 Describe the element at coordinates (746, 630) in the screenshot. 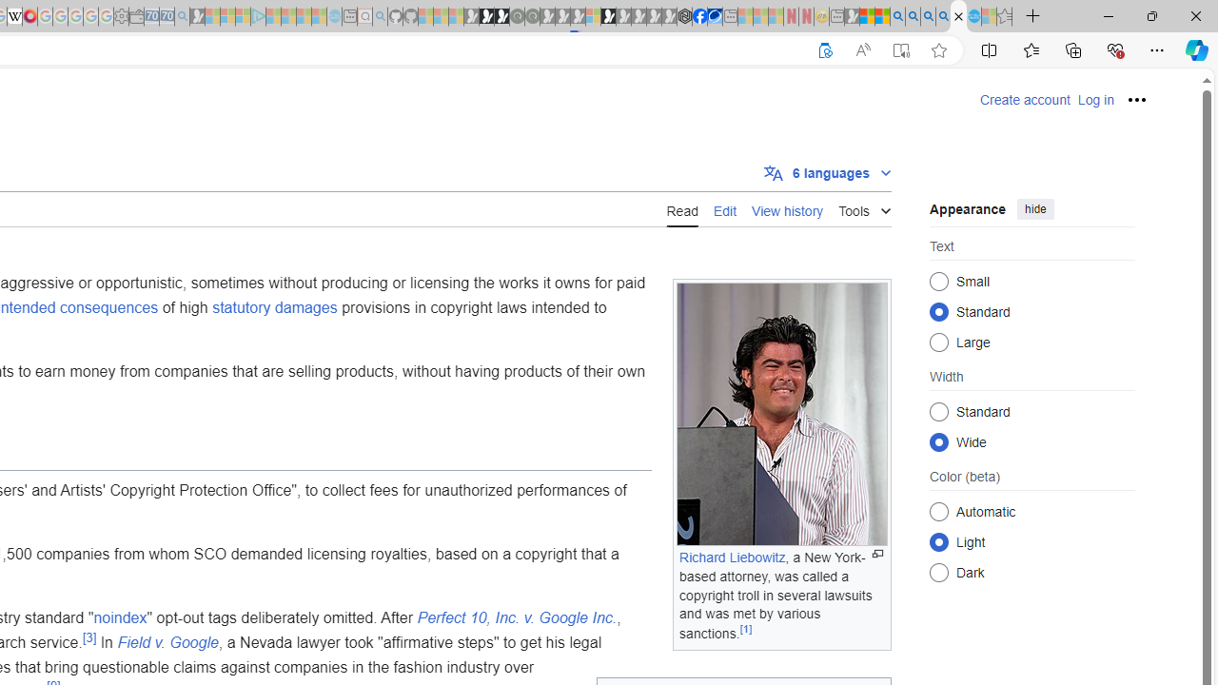

I see `[1]` at that location.